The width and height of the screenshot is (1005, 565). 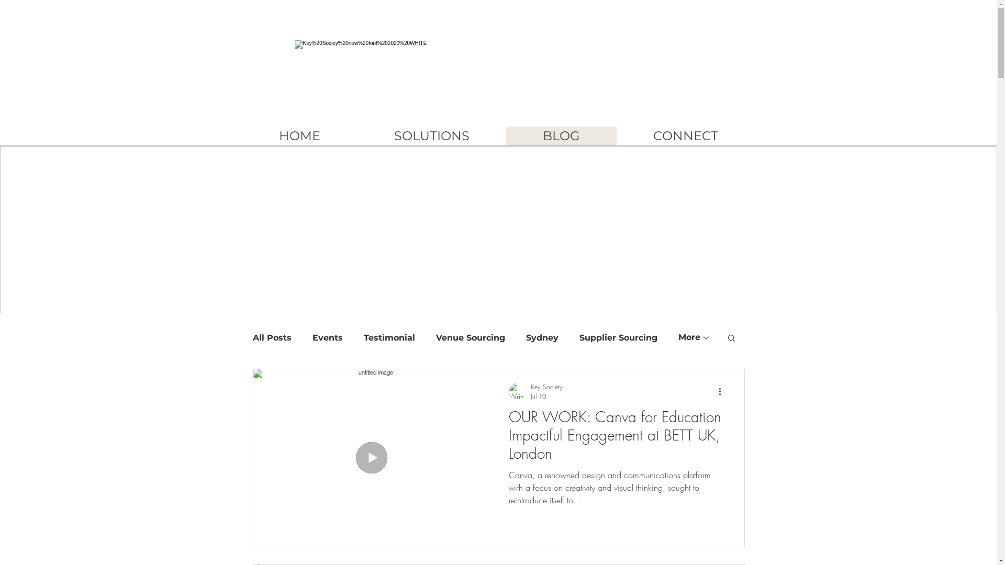 I want to click on Supplier Sourcing, so click(x=618, y=338).